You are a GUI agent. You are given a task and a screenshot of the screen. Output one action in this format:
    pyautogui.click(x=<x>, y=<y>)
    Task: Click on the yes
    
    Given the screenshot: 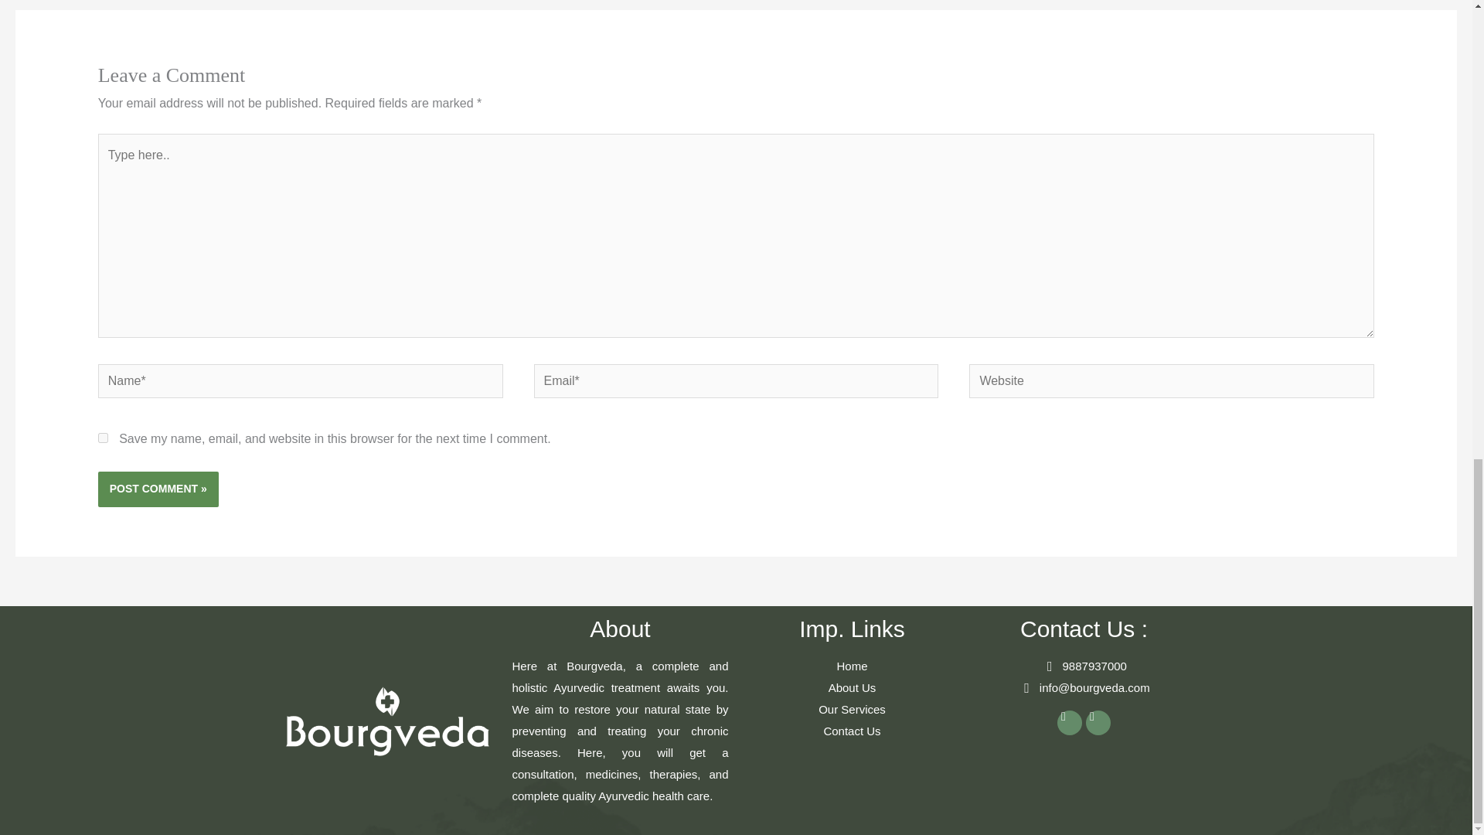 What is the action you would take?
    pyautogui.click(x=103, y=438)
    